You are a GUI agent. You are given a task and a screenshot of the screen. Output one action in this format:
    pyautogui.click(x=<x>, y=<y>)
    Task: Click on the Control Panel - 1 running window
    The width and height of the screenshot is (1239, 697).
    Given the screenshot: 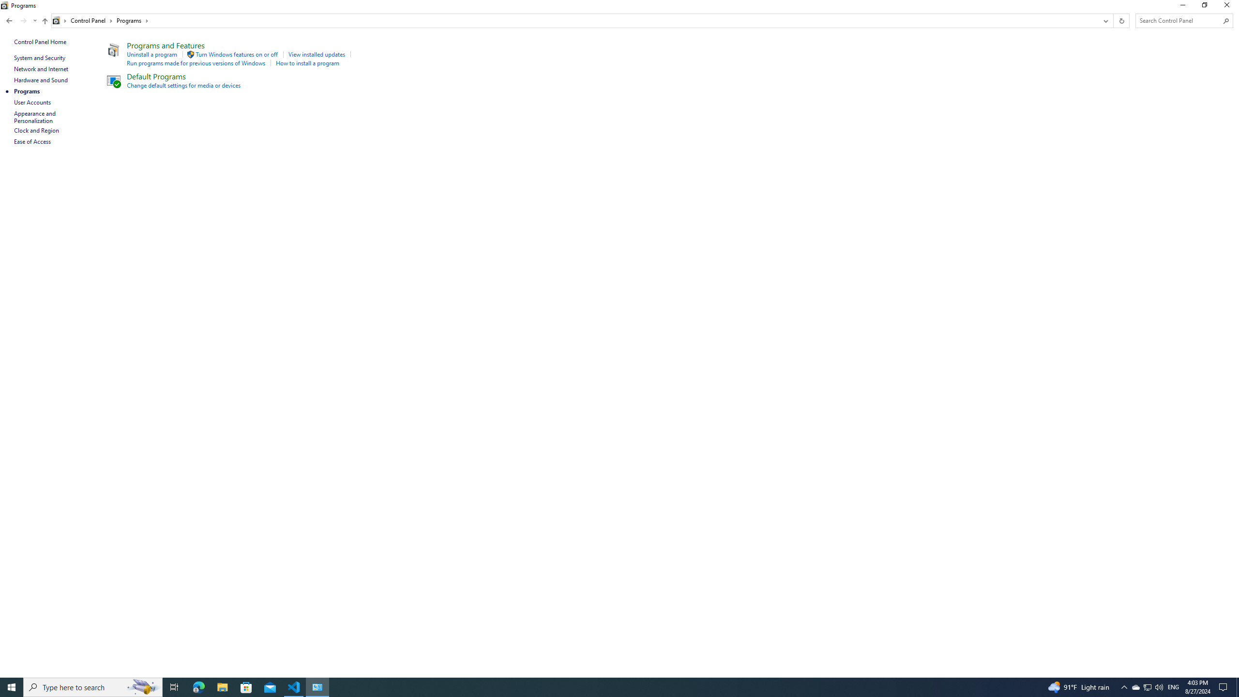 What is the action you would take?
    pyautogui.click(x=317, y=687)
    